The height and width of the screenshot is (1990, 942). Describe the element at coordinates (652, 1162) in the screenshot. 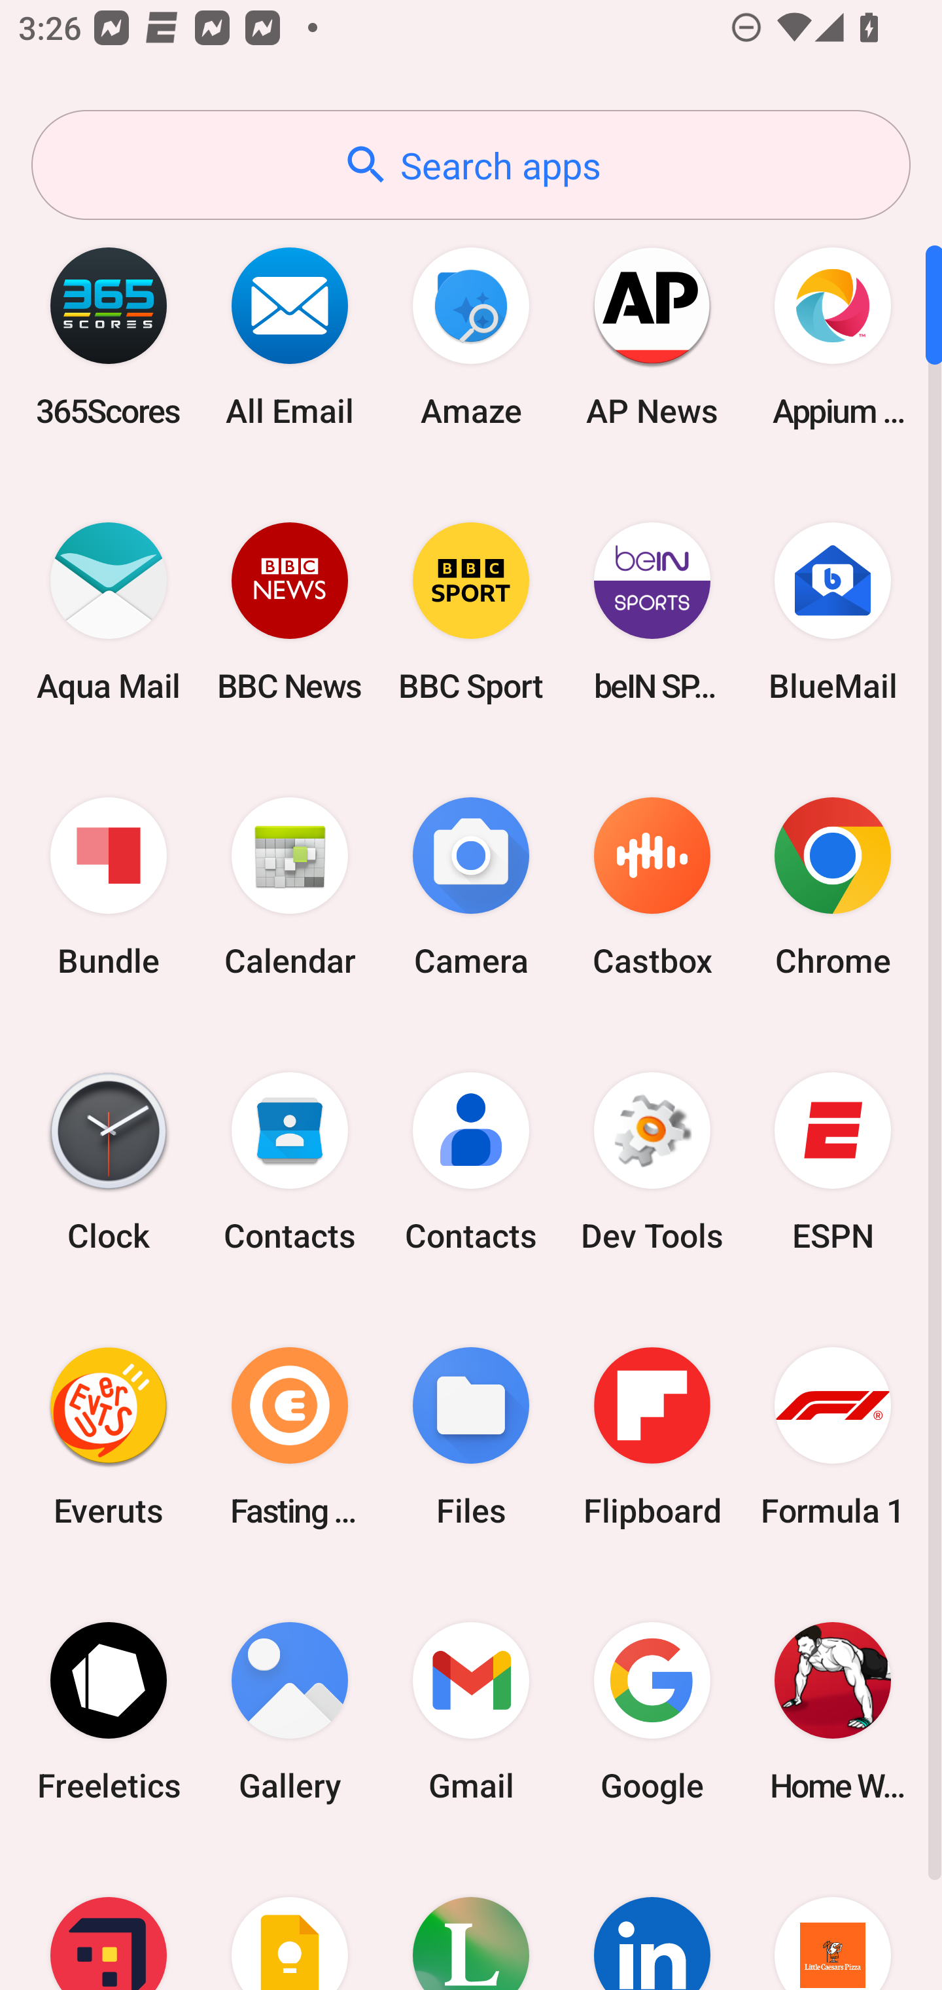

I see `Dev Tools` at that location.